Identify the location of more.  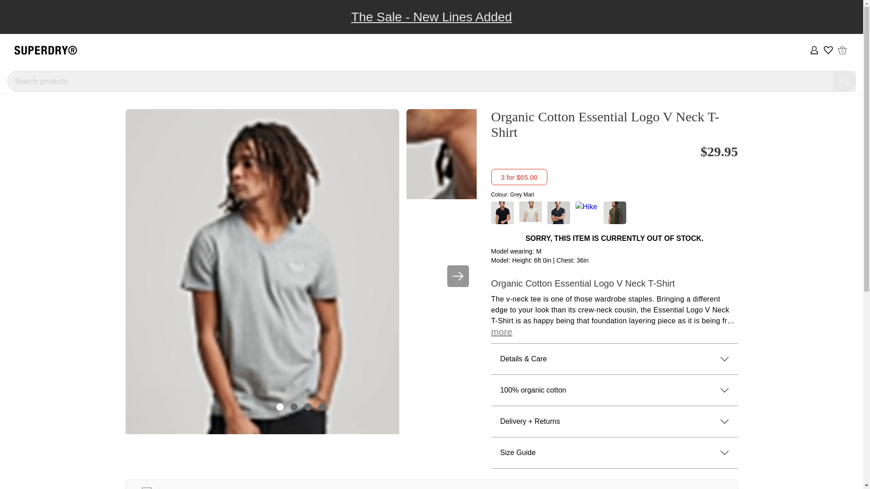
(502, 332).